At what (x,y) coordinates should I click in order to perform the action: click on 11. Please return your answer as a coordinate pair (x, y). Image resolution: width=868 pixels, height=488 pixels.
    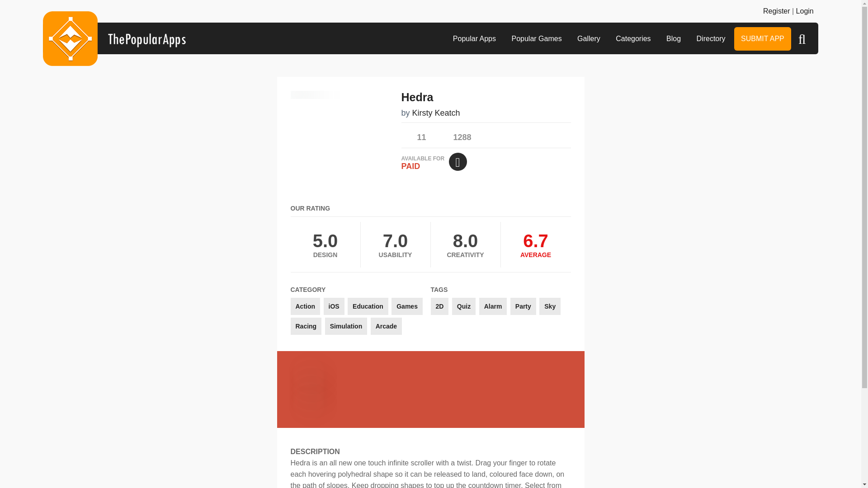
    Looking at the image, I should click on (413, 135).